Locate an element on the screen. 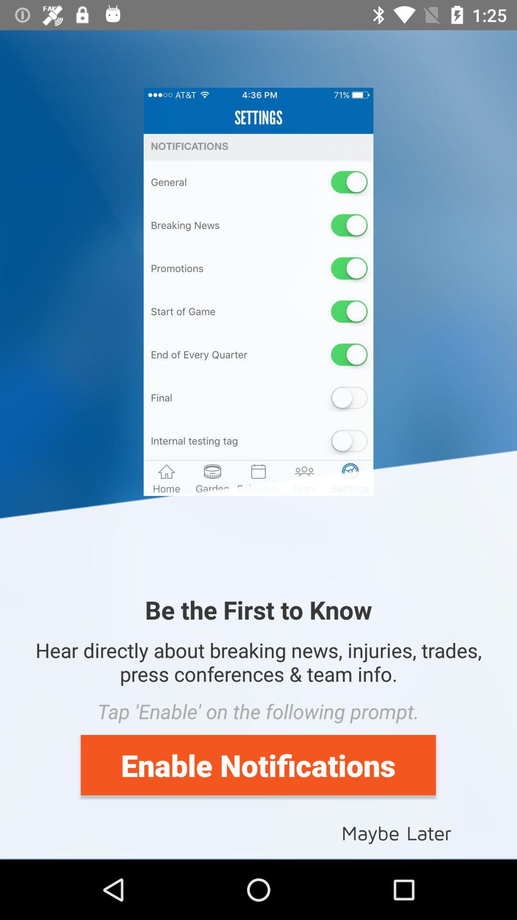 The height and width of the screenshot is (920, 517). select maybe later at the bottom right corner is located at coordinates (396, 832).